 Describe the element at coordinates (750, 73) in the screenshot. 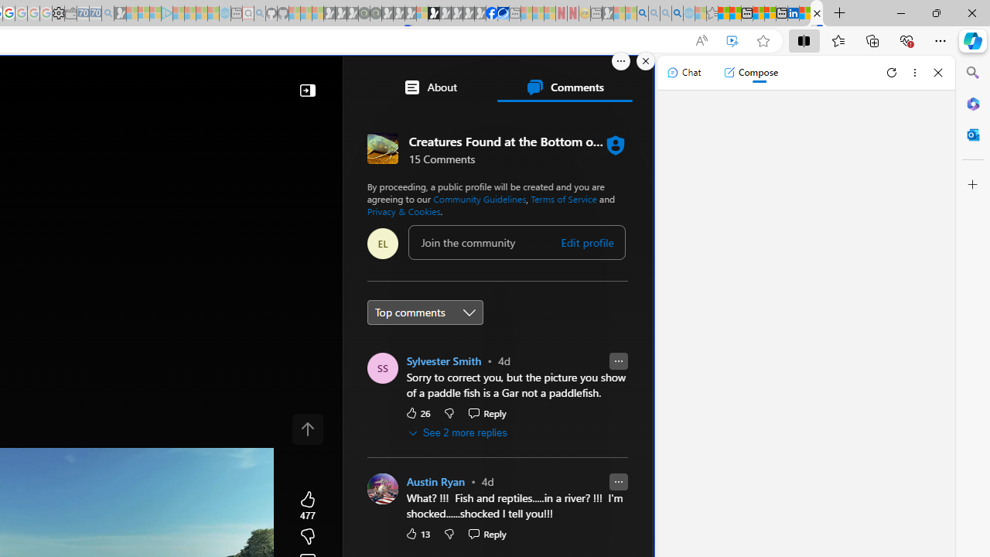

I see `Compose` at that location.